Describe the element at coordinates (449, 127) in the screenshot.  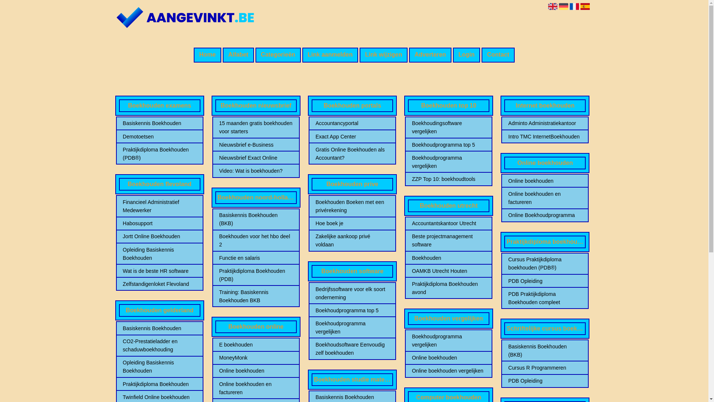
I see `Boekhoudingsoftware vergelijken` at that location.